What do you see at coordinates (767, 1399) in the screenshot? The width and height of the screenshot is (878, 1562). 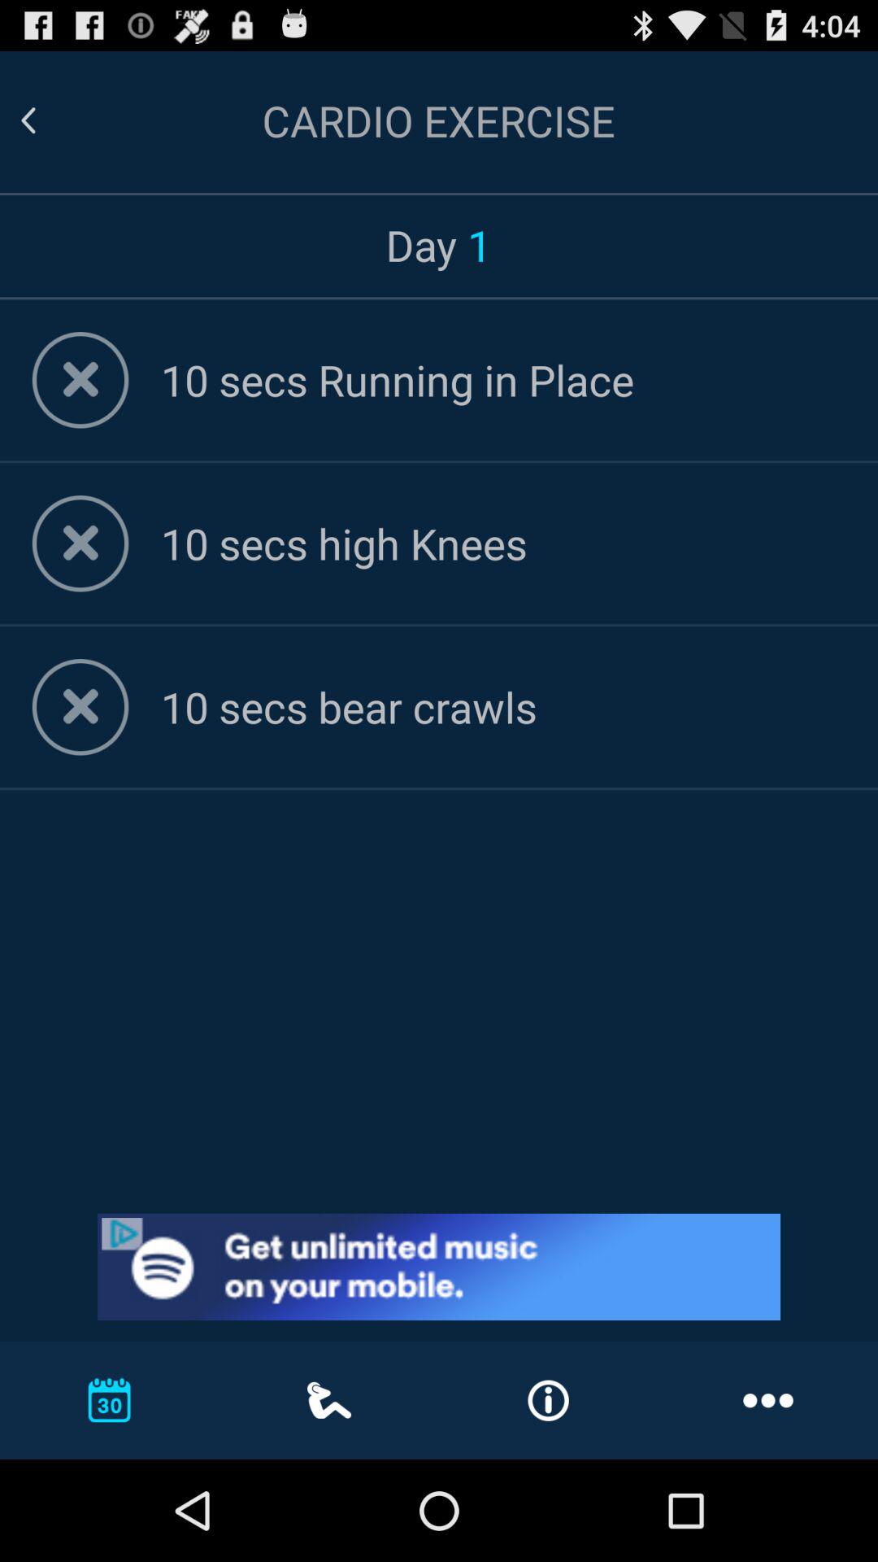 I see `click on the icon next to information icon` at bounding box center [767, 1399].